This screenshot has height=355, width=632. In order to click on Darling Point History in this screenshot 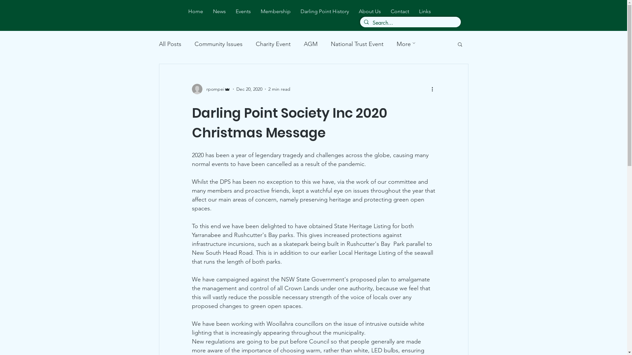, I will do `click(325, 11)`.